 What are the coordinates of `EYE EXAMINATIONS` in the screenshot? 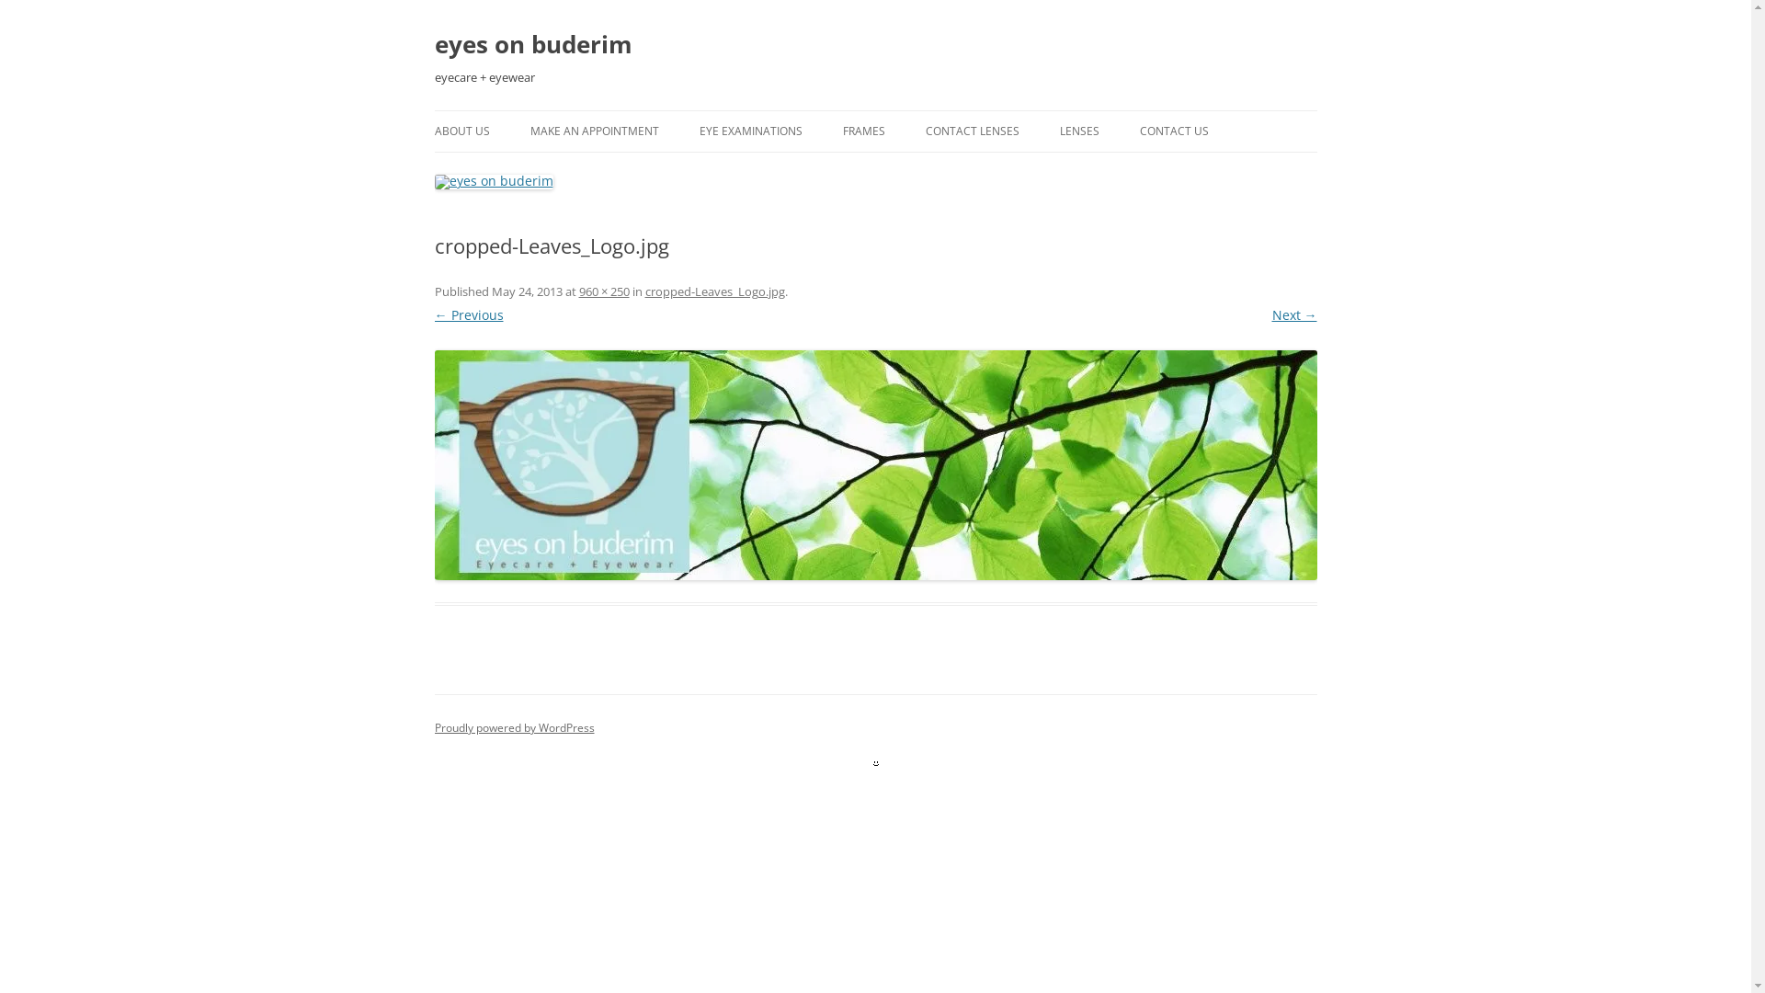 It's located at (750, 131).